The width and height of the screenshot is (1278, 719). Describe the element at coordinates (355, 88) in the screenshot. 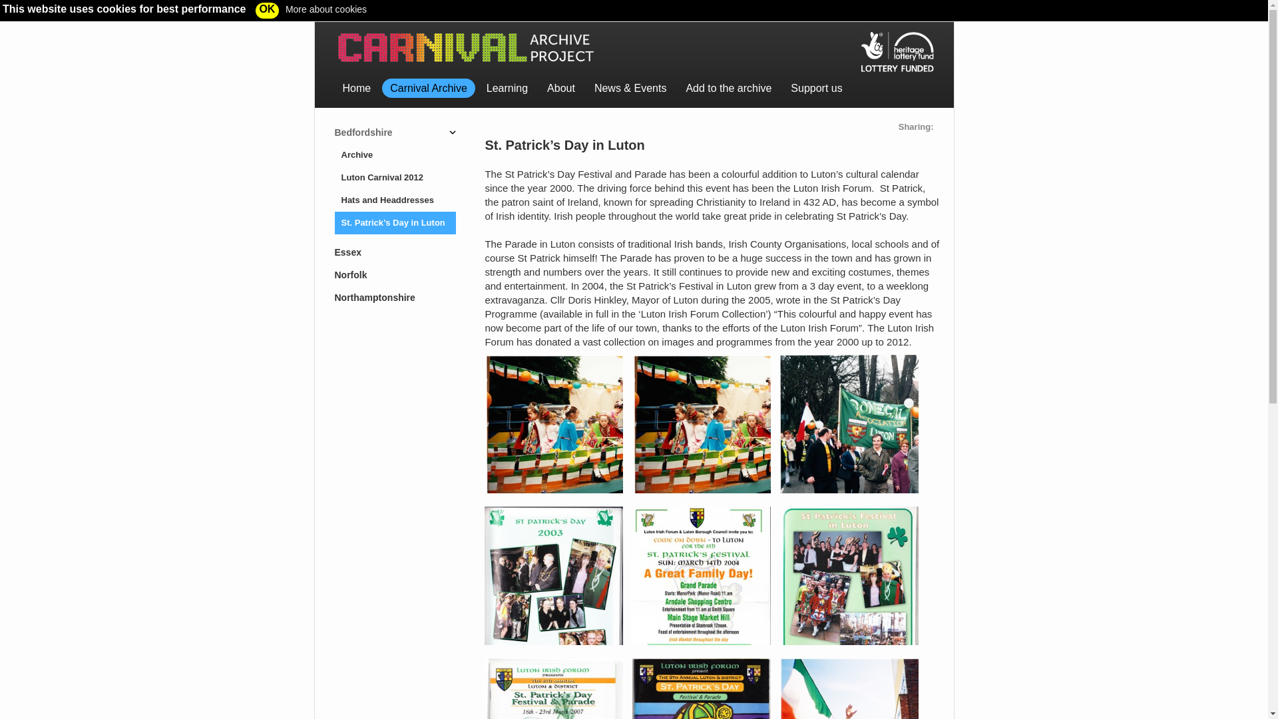

I see `Home` at that location.